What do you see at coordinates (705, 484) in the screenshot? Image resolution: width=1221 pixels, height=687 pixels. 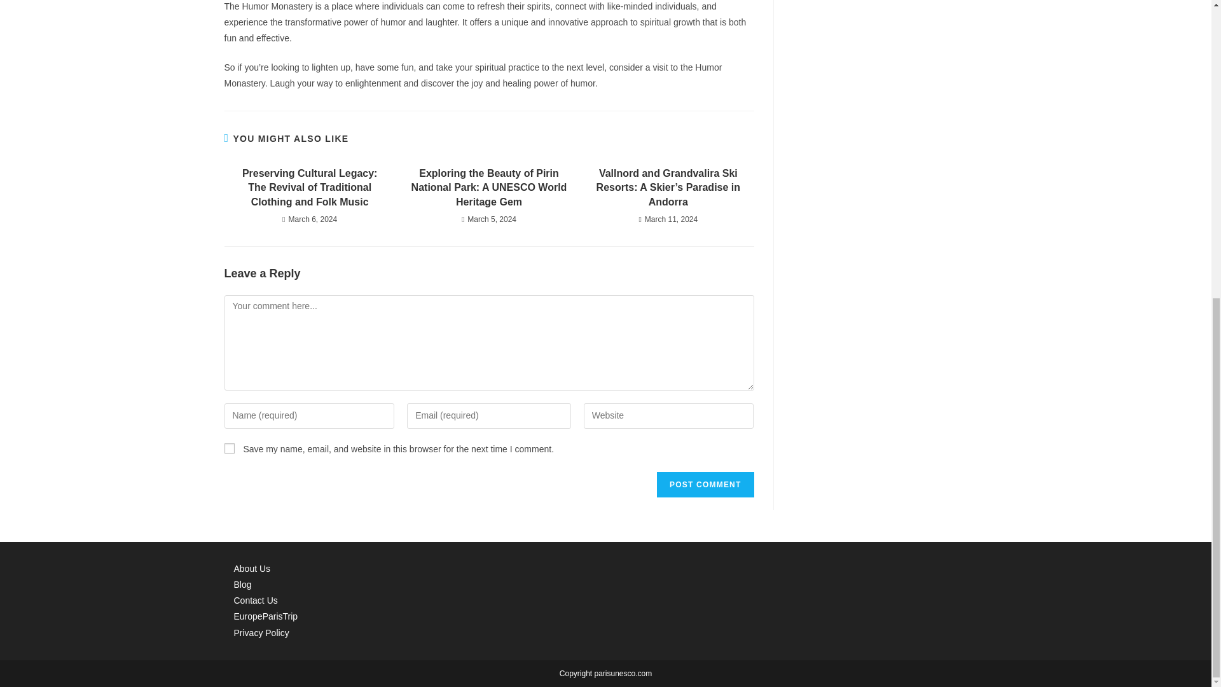 I see `Post Comment` at bounding box center [705, 484].